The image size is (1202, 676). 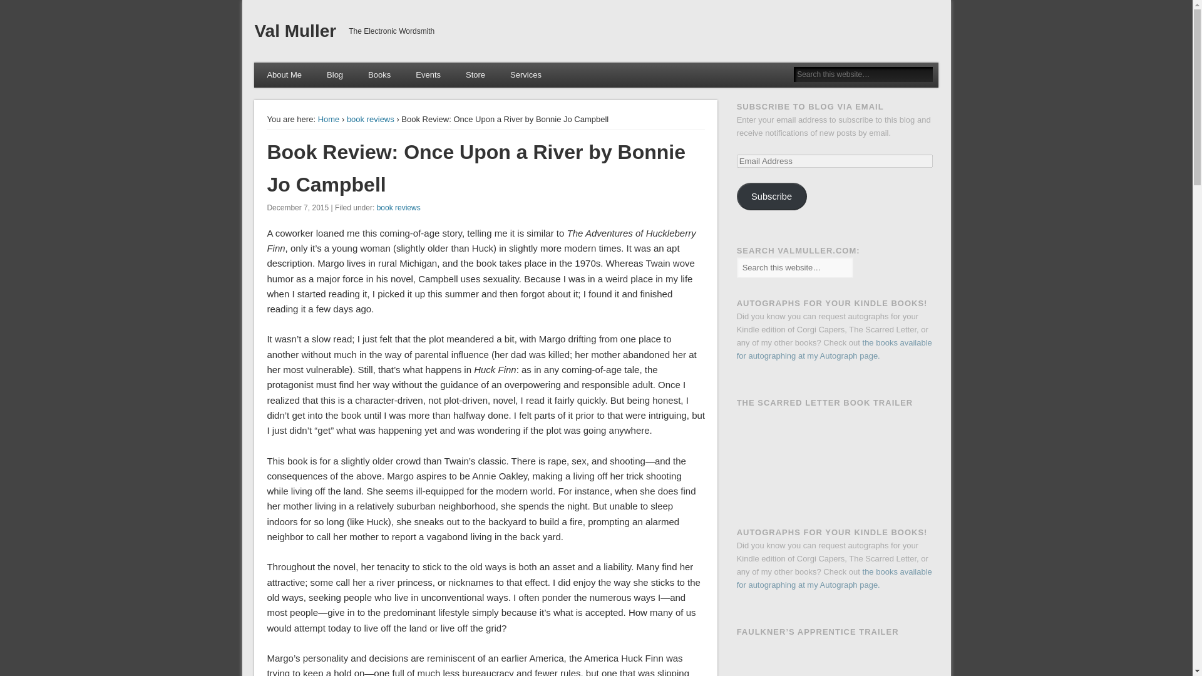 I want to click on Search, so click(x=9, y=6).